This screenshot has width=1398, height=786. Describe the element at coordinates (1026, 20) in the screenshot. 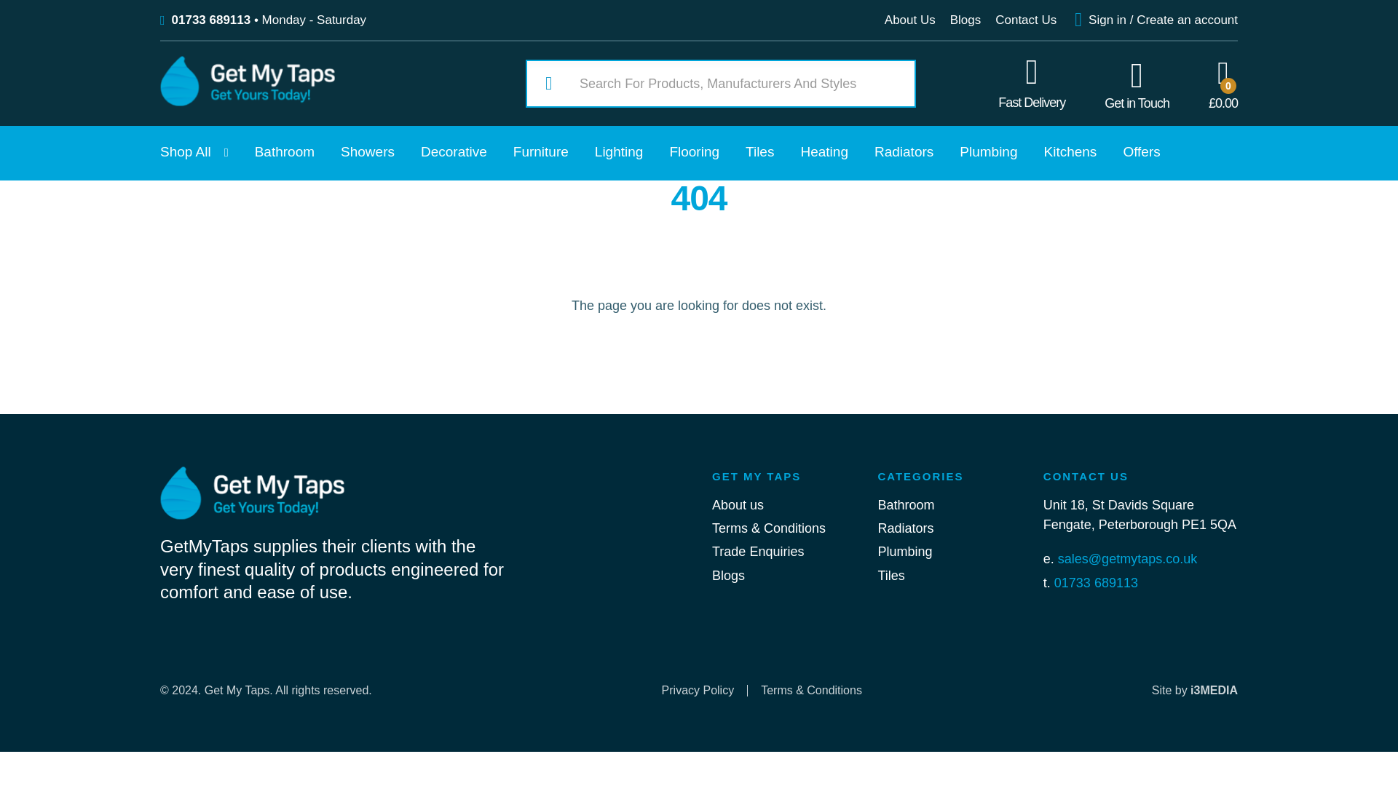

I see `Contact Us` at that location.